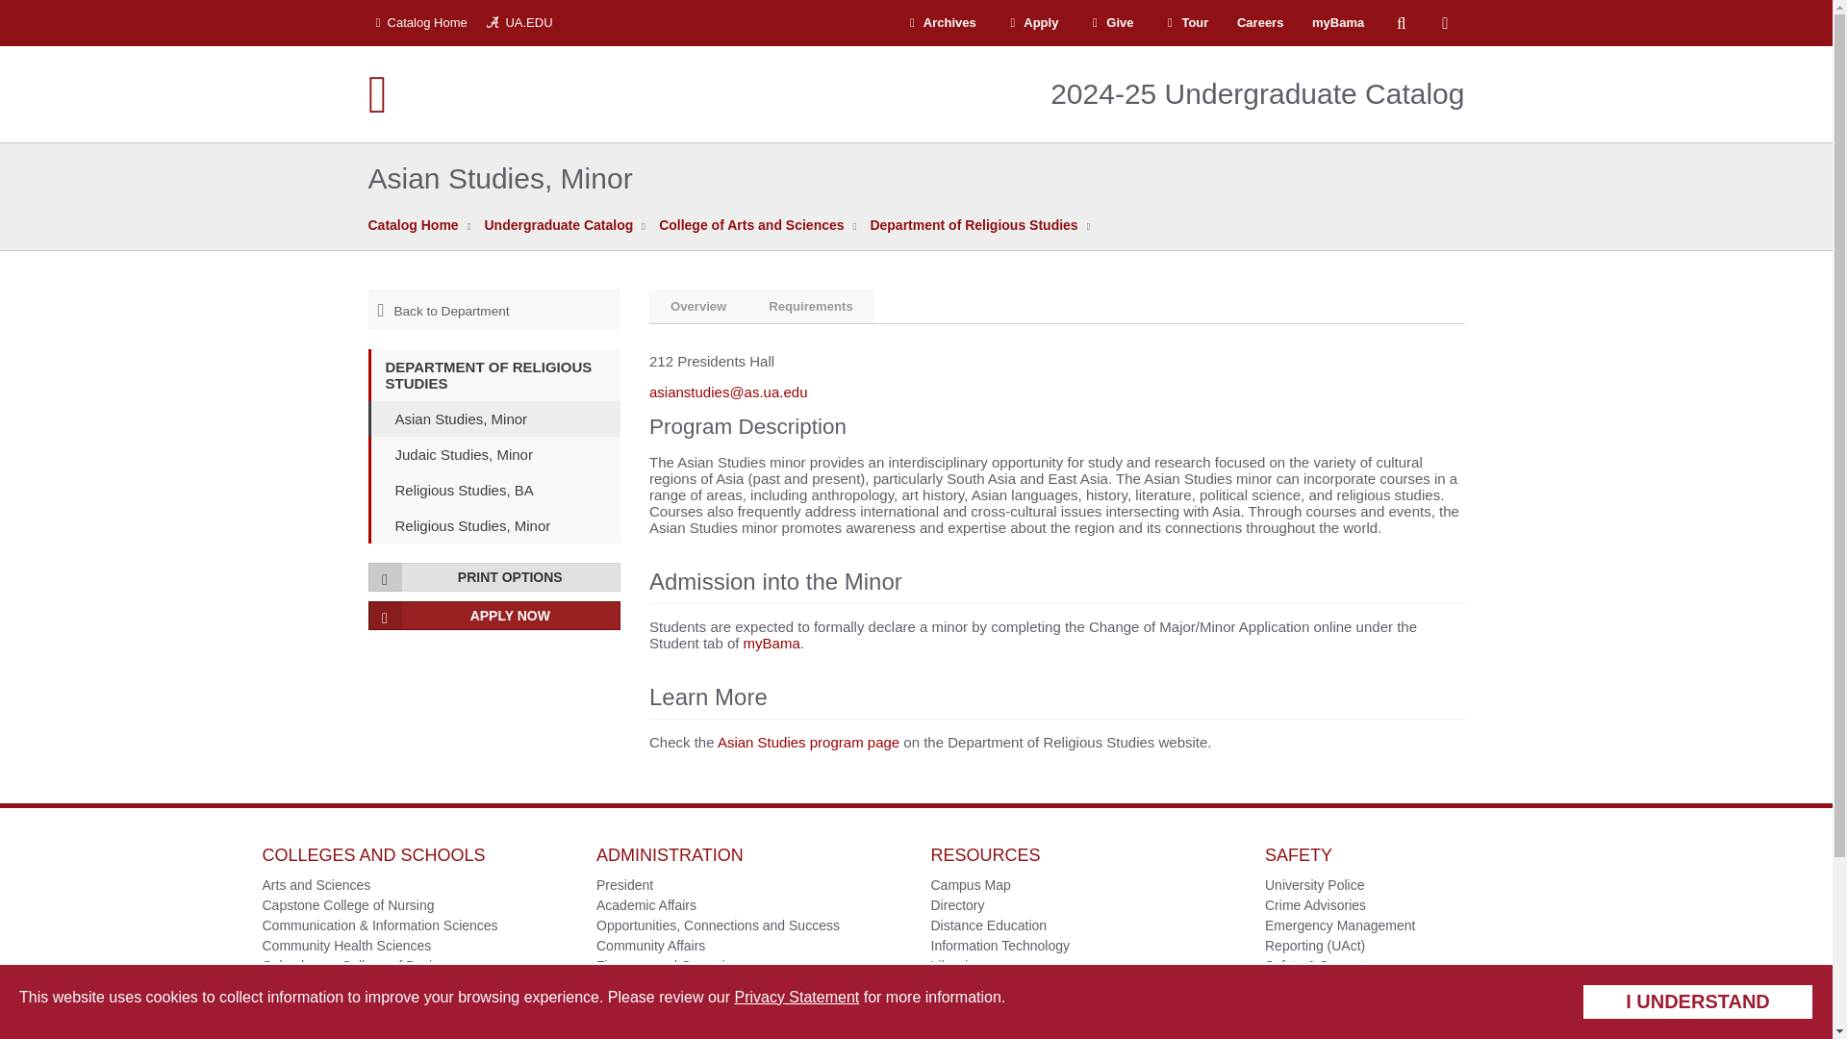 The width and height of the screenshot is (1847, 1039). Describe the element at coordinates (421, 23) in the screenshot. I see `  Catalog Home` at that location.